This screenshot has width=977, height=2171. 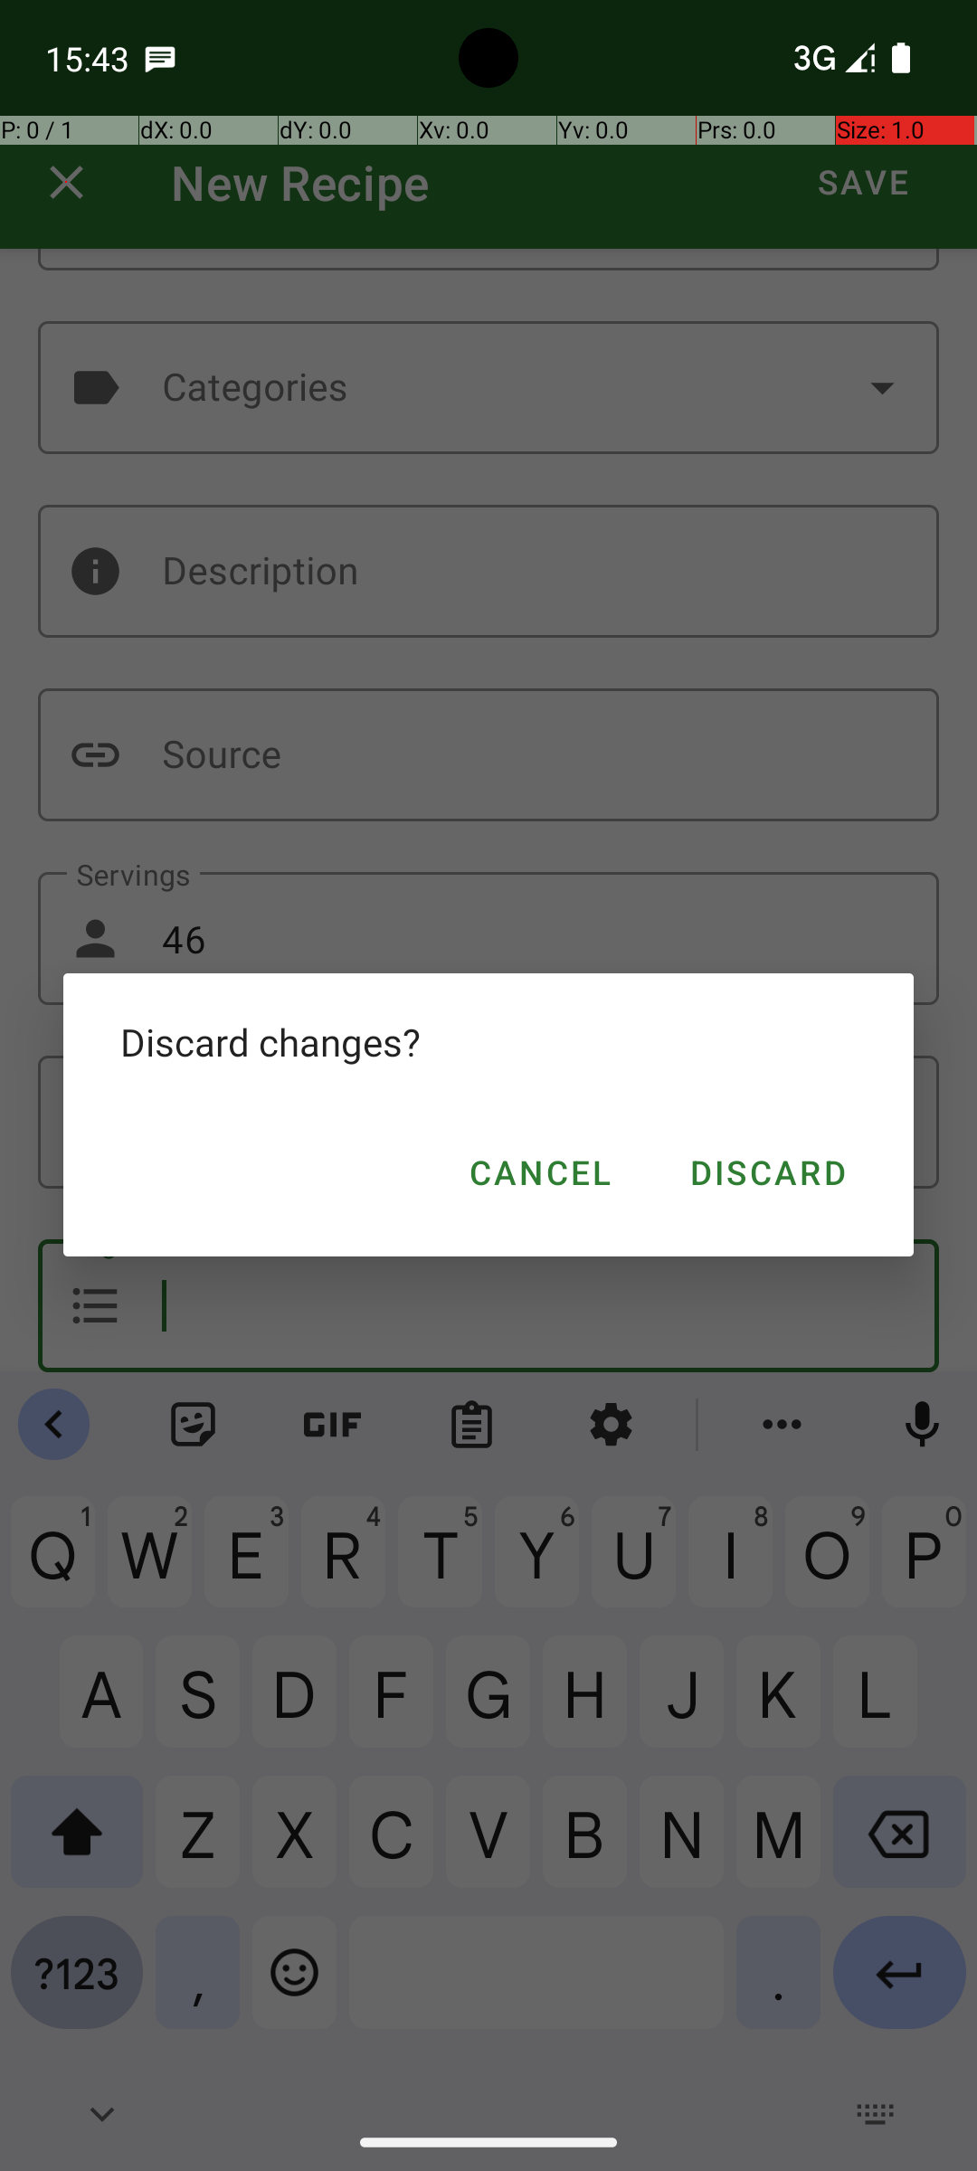 I want to click on Discard changes?, so click(x=488, y=1042).